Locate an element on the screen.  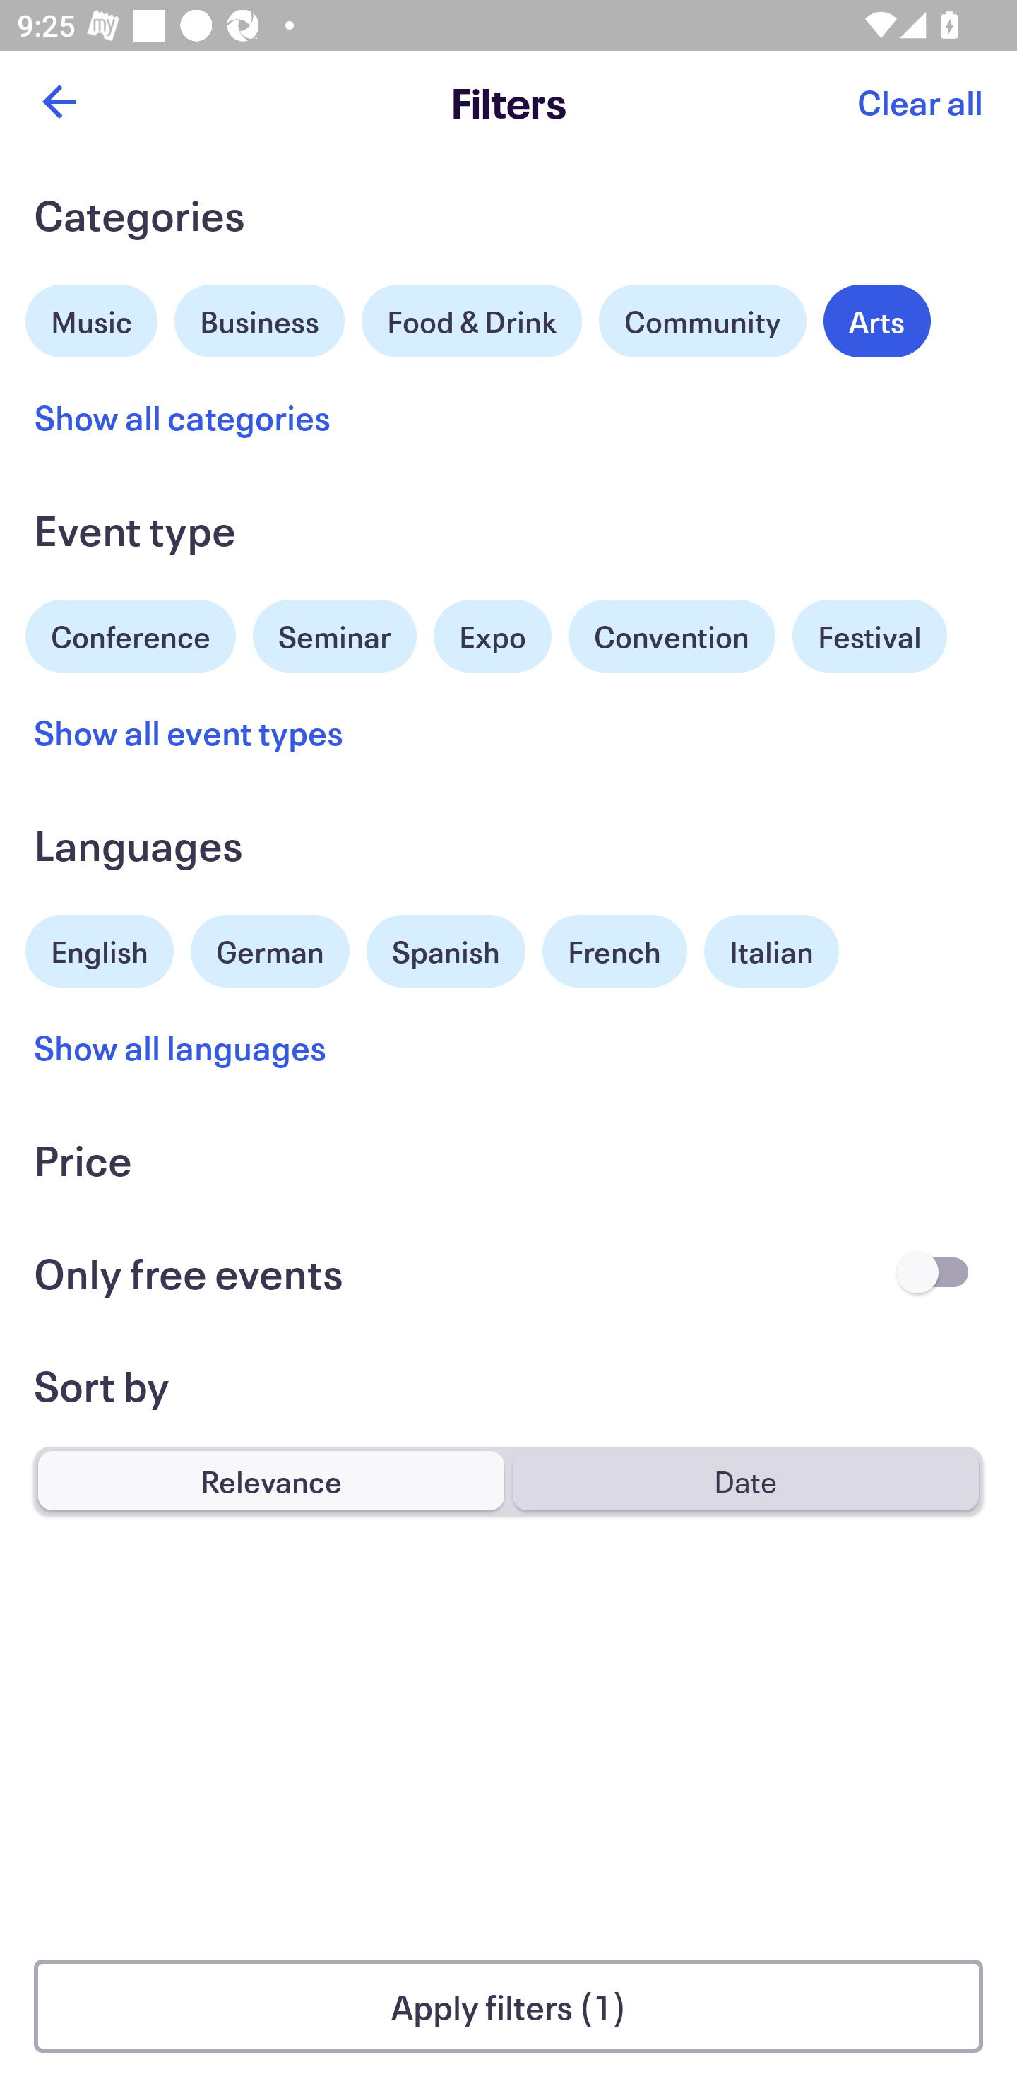
Community is located at coordinates (702, 321).